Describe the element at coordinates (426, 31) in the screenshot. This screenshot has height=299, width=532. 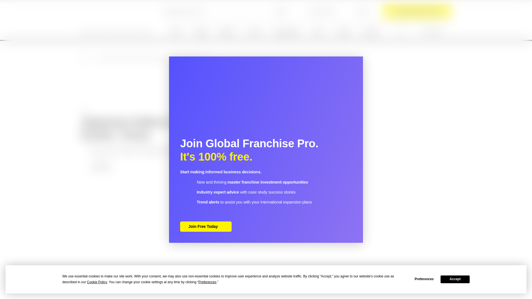
I see `All Sections` at that location.